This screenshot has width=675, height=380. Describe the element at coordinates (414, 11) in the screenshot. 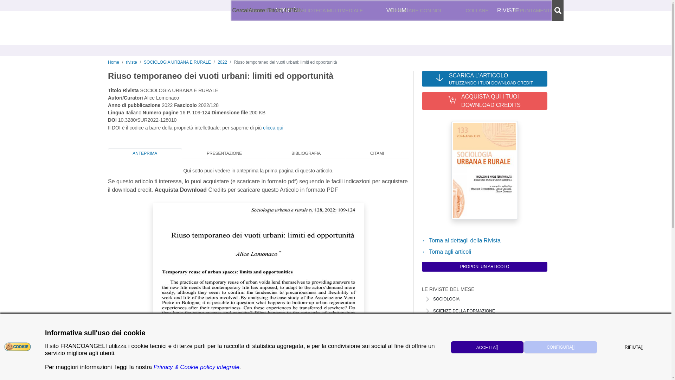

I see `PUBBLICARE CON NOI` at that location.